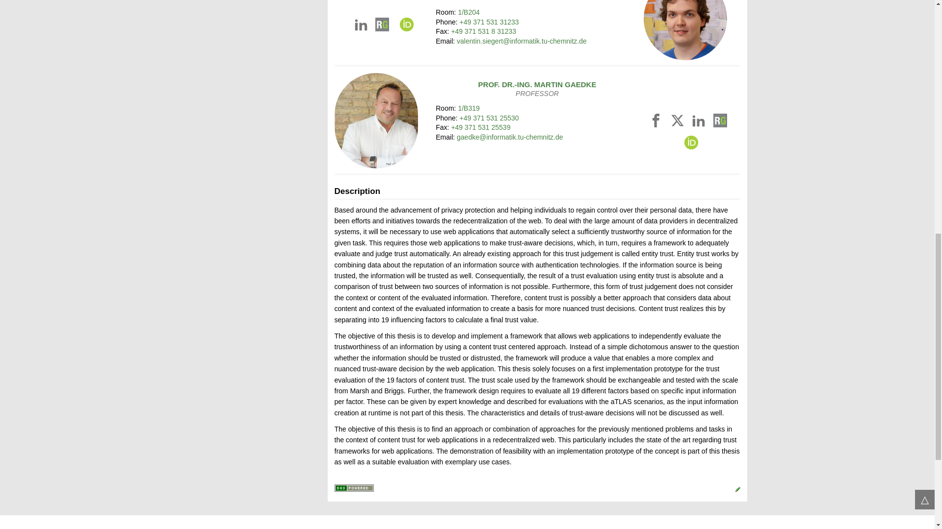  I want to click on Orcidid Valentin Siegert, so click(403, 26).